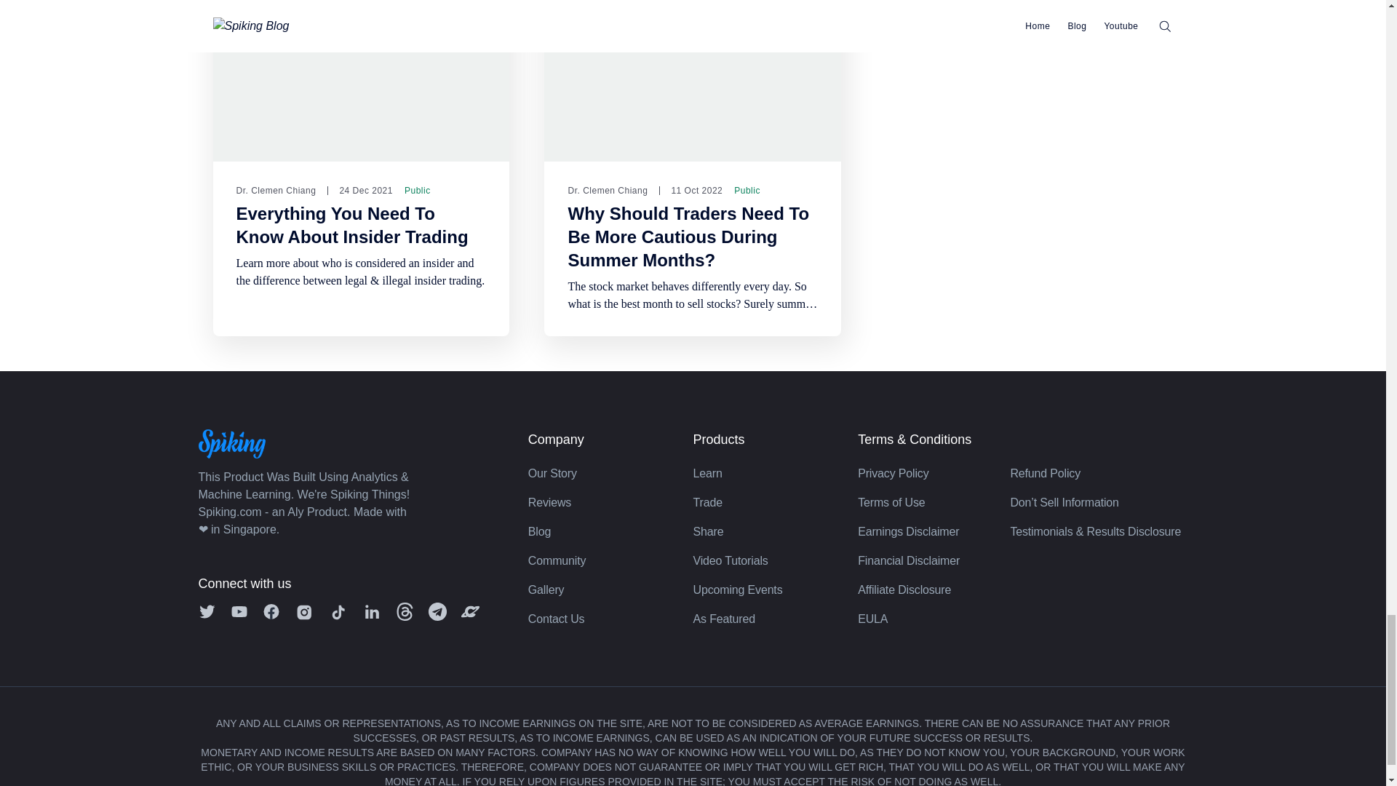 The width and height of the screenshot is (1397, 786). What do you see at coordinates (607, 191) in the screenshot?
I see `Dr. Clemen Chiang` at bounding box center [607, 191].